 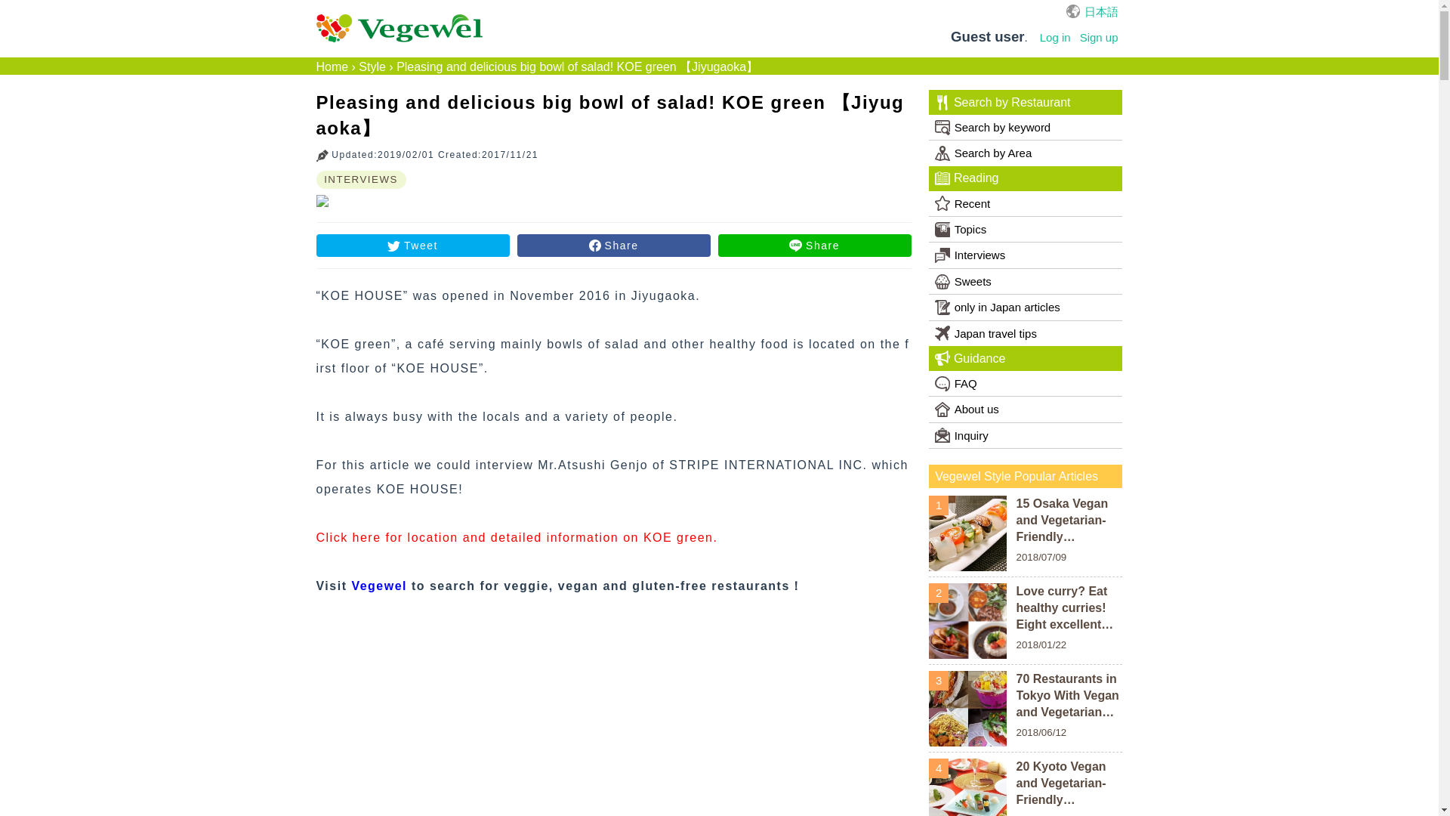 What do you see at coordinates (613, 245) in the screenshot?
I see `Share` at bounding box center [613, 245].